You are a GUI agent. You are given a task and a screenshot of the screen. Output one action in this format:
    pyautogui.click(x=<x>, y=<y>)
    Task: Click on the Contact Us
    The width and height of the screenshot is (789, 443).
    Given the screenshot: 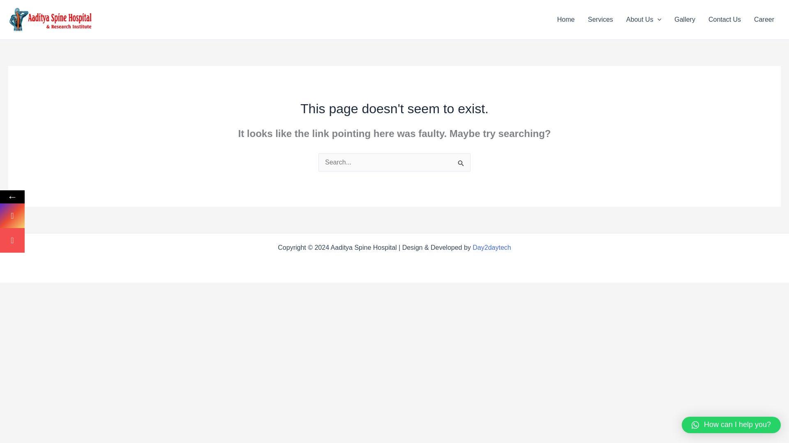 What is the action you would take?
    pyautogui.click(x=724, y=19)
    